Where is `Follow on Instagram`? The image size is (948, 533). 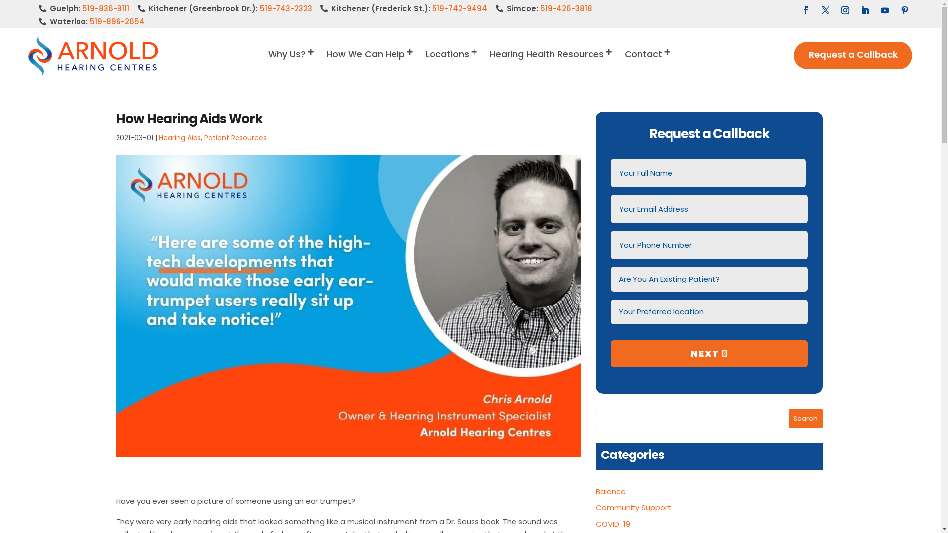
Follow on Instagram is located at coordinates (845, 10).